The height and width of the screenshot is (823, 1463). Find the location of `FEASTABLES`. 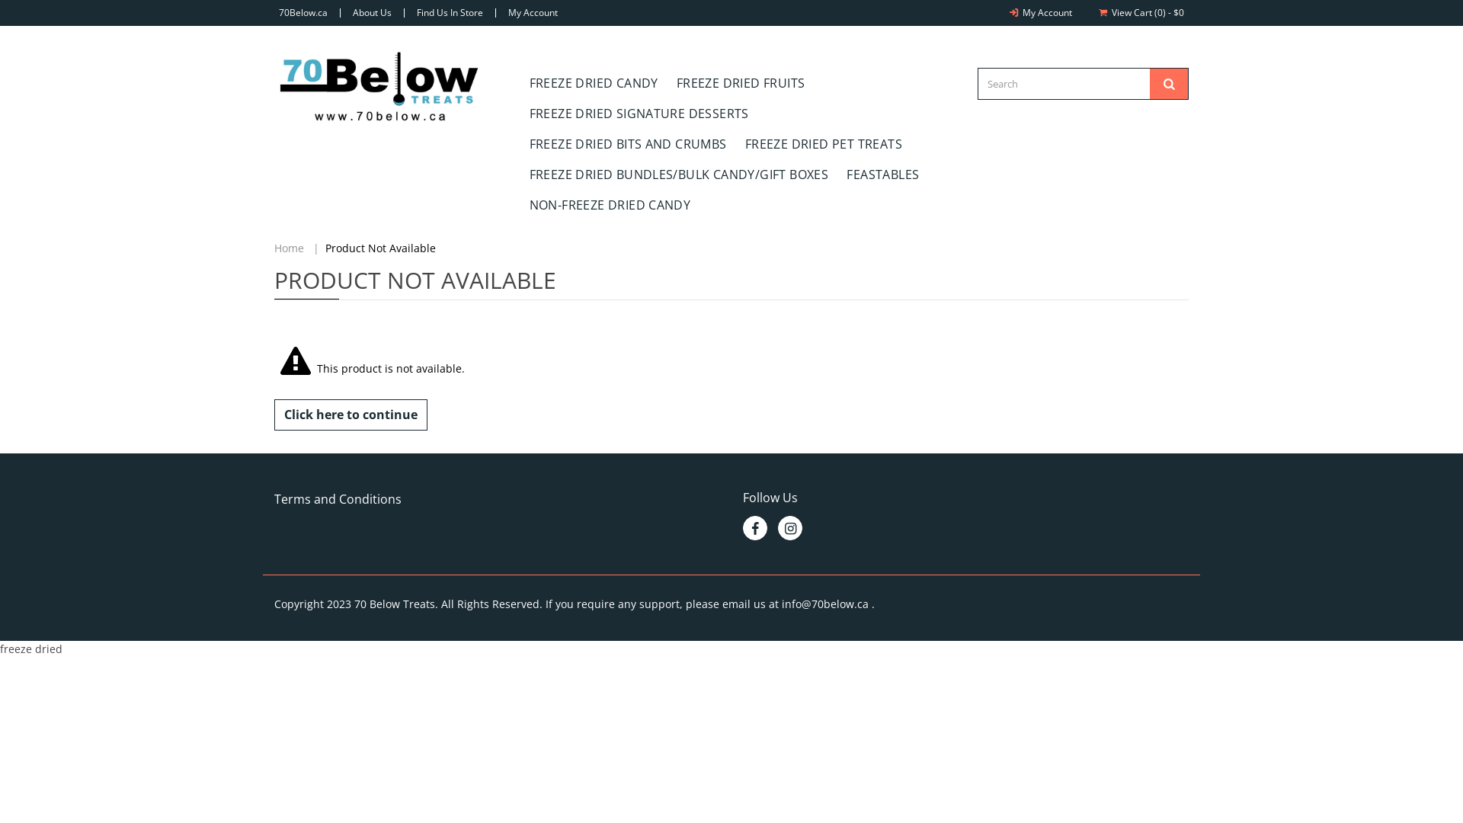

FEASTABLES is located at coordinates (882, 175).